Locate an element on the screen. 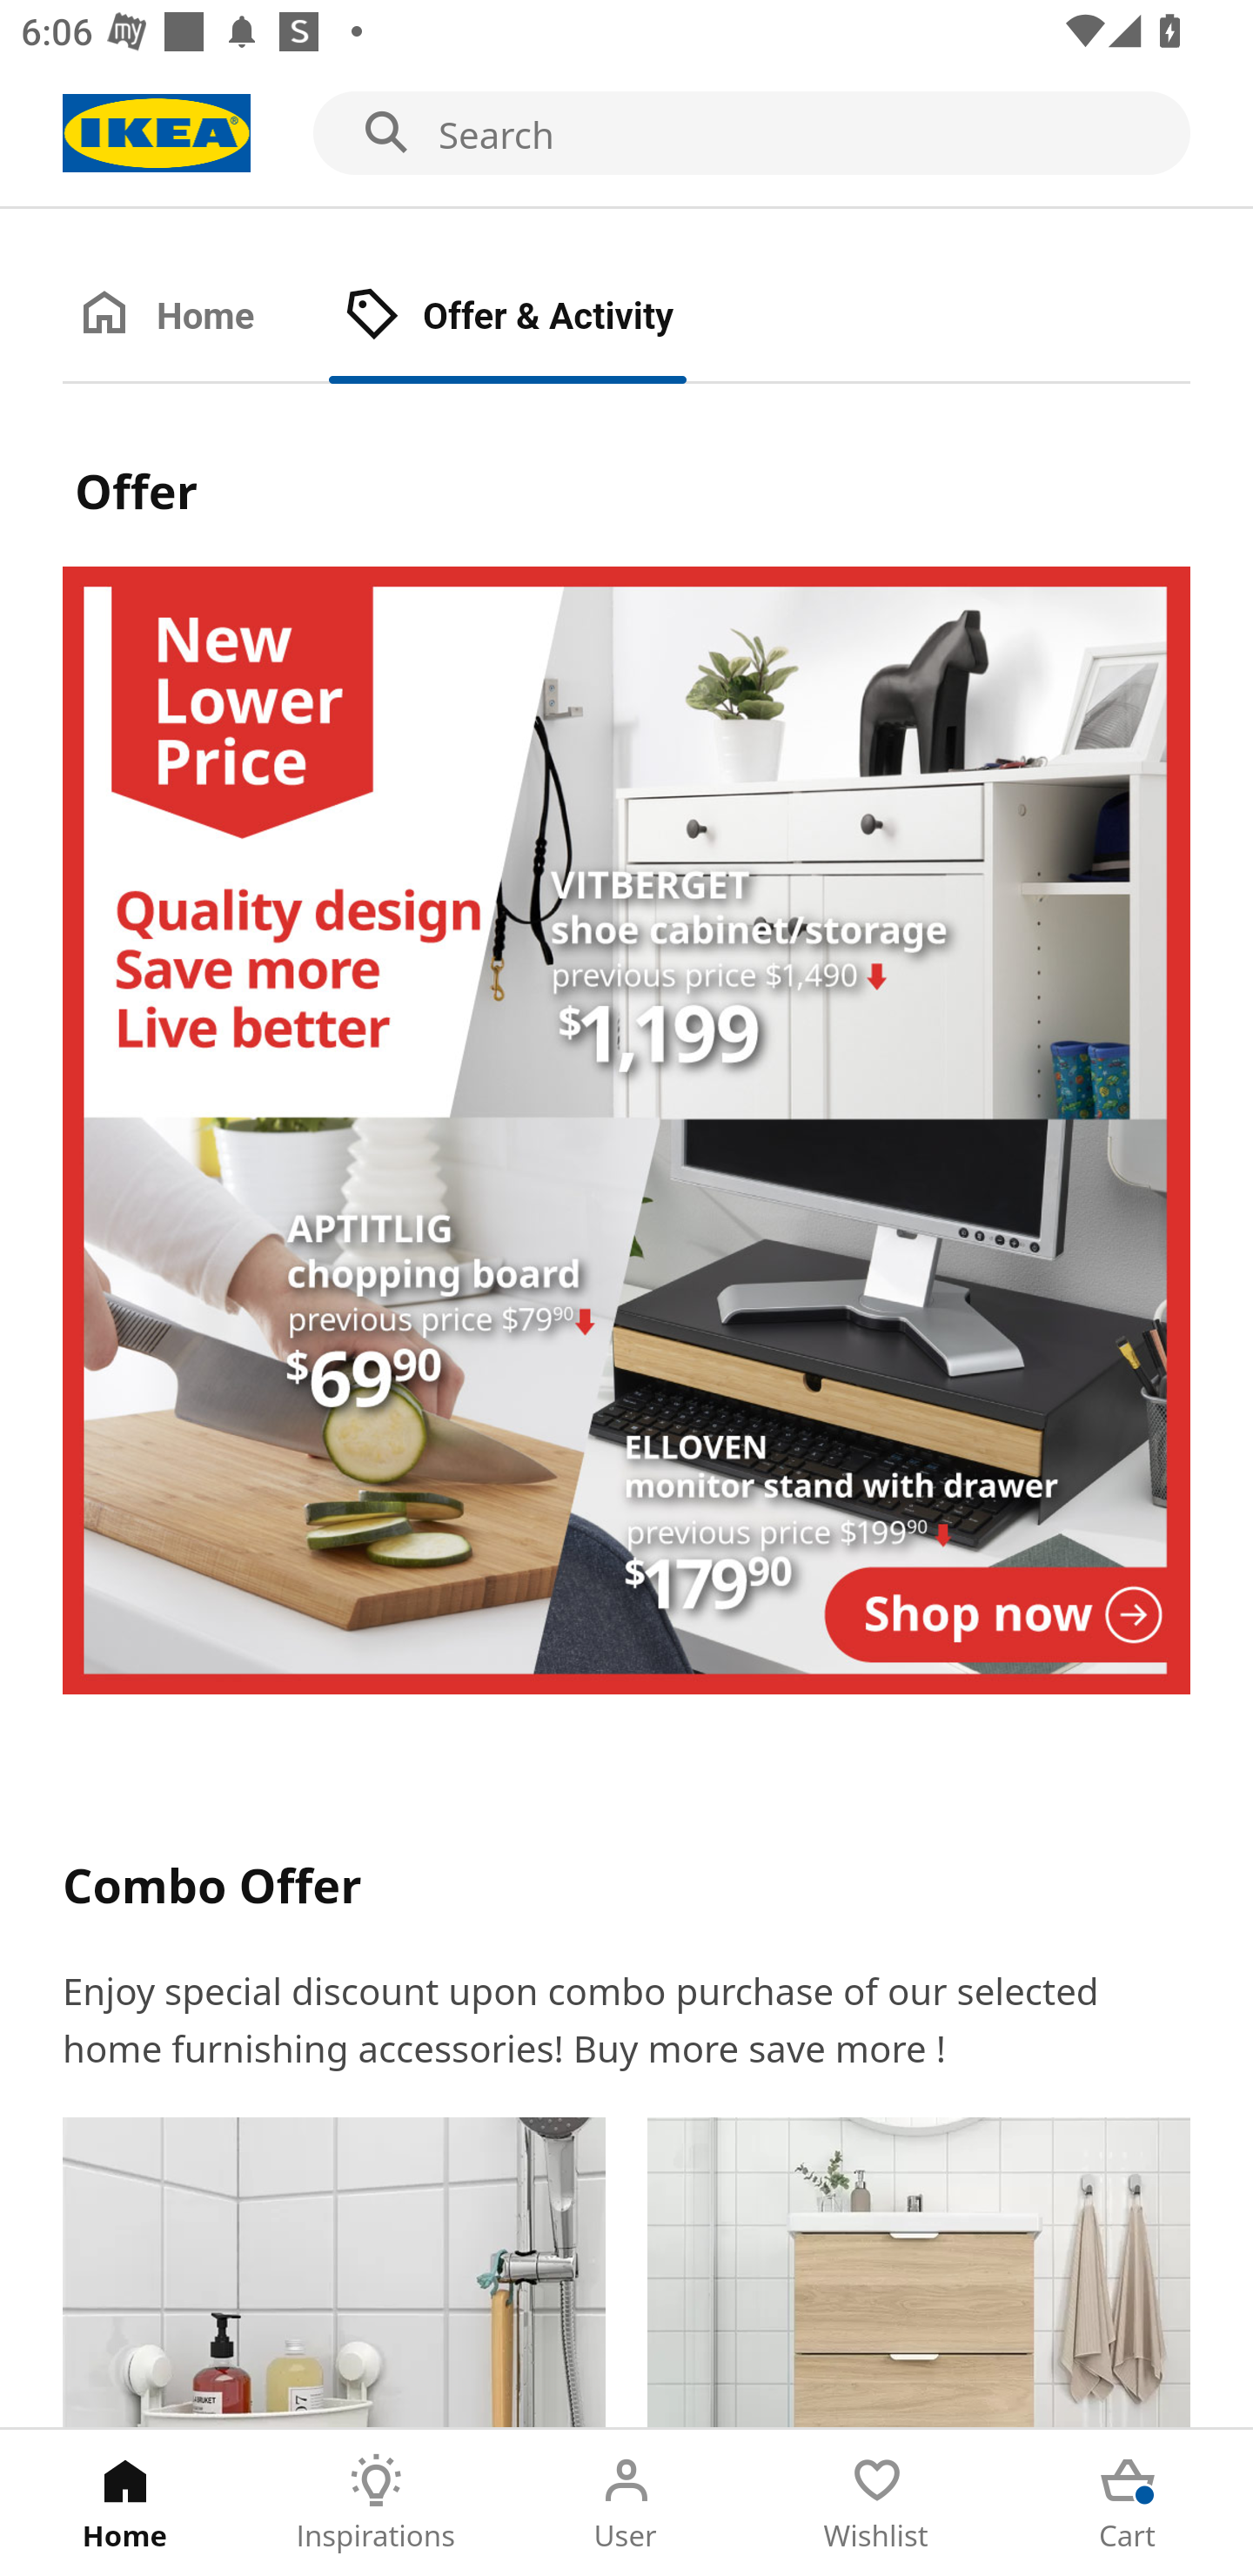 The width and height of the screenshot is (1253, 2576). Home
Tab 1 of 5 is located at coordinates (125, 2503).